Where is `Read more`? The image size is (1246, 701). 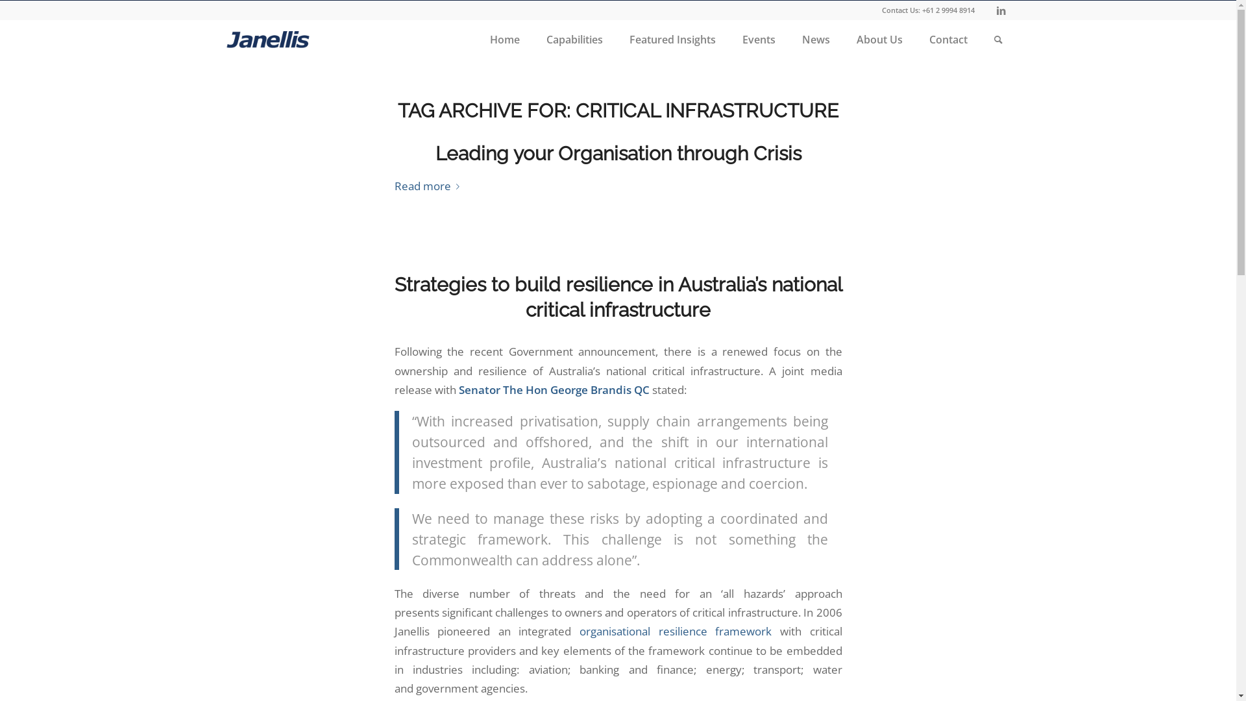
Read more is located at coordinates (430, 187).